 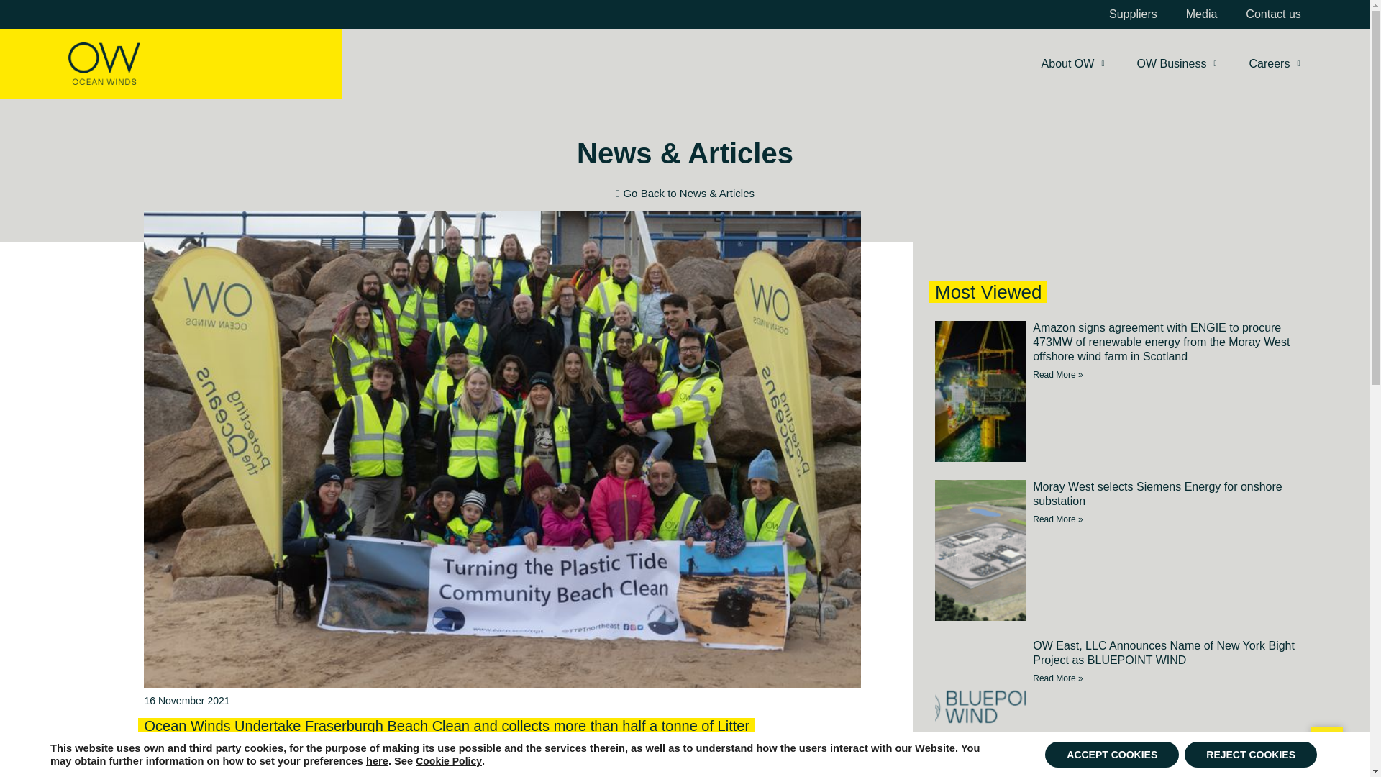 I want to click on Careers, so click(x=1275, y=63).